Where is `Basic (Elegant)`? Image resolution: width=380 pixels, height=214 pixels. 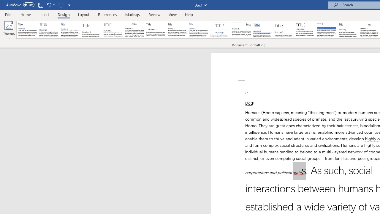
Basic (Elegant) is located at coordinates (49, 30).